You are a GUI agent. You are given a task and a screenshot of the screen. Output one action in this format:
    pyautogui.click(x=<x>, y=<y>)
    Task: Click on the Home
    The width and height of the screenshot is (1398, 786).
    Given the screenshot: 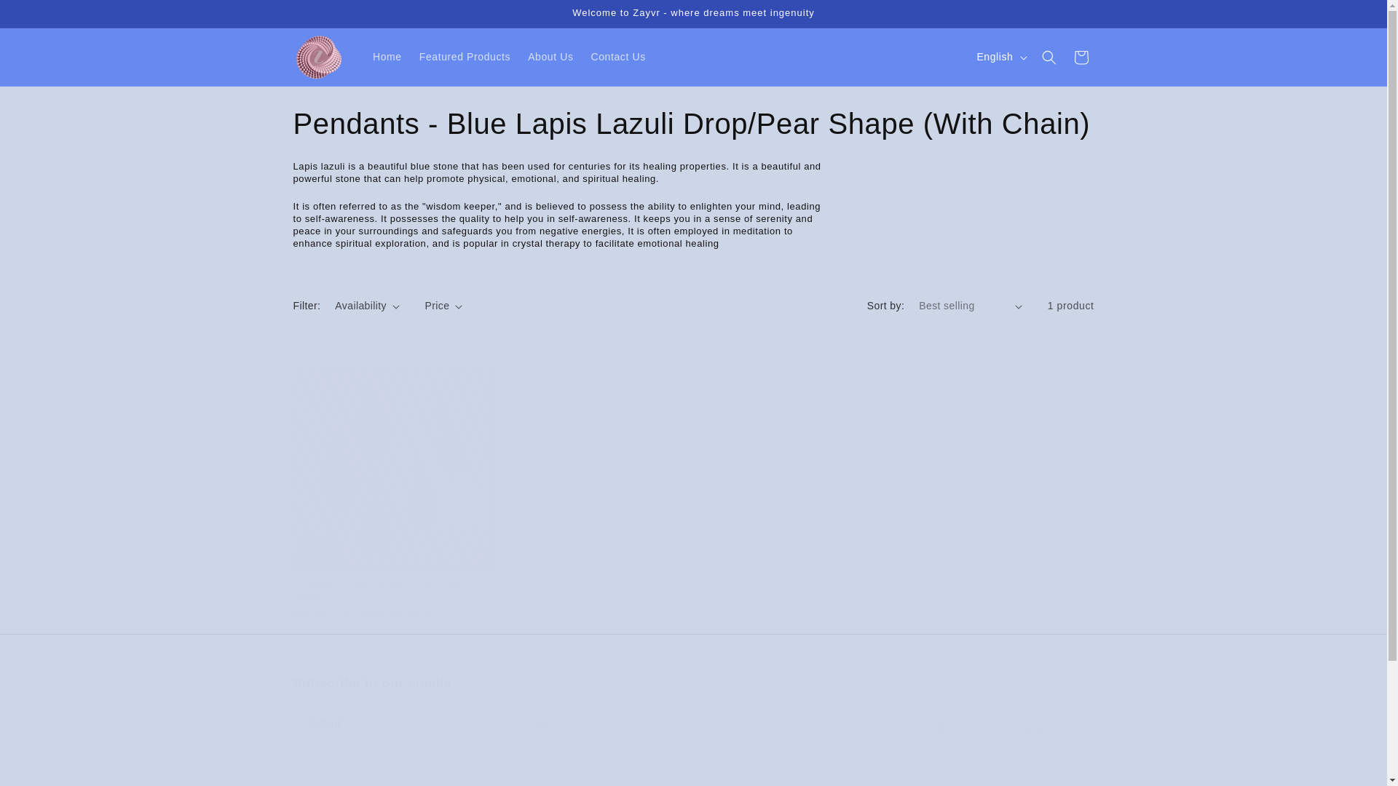 What is the action you would take?
    pyautogui.click(x=387, y=57)
    